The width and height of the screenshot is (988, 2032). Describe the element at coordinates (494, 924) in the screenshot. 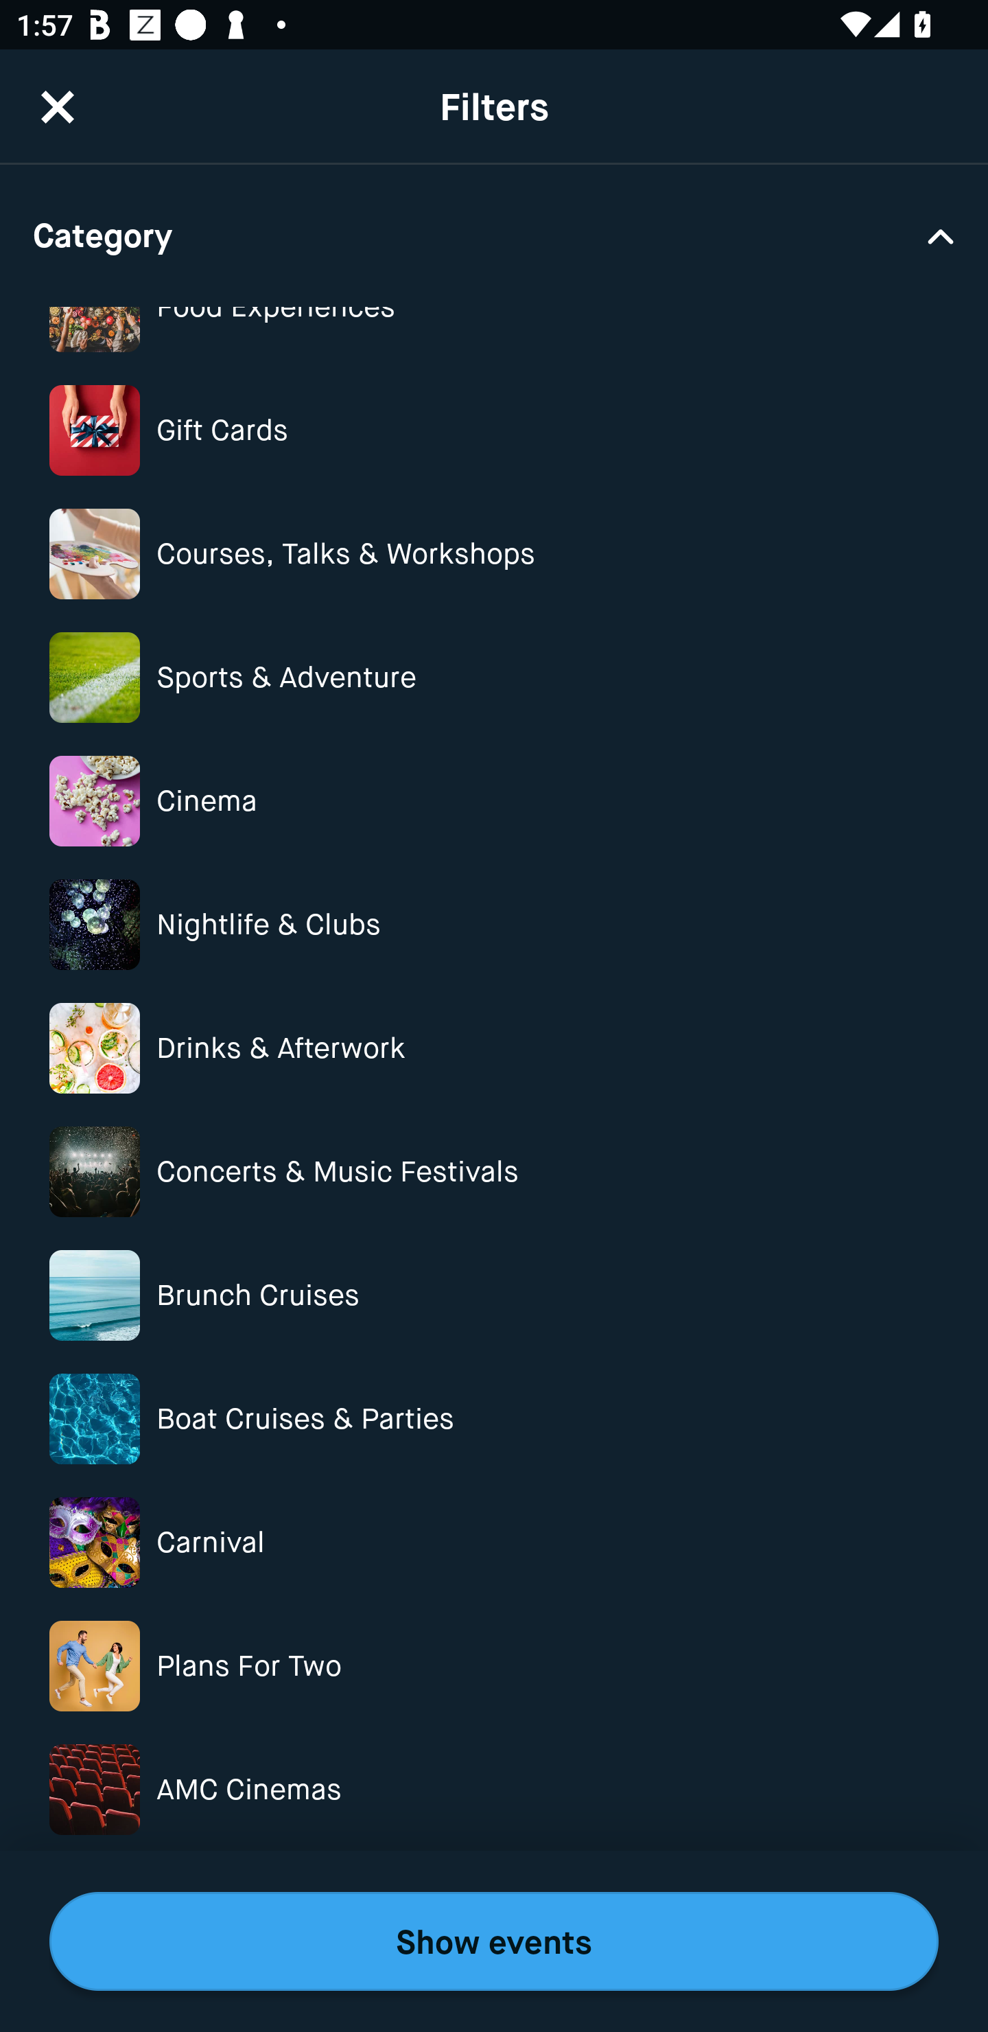

I see `Category Image Nightlife & Clubs` at that location.